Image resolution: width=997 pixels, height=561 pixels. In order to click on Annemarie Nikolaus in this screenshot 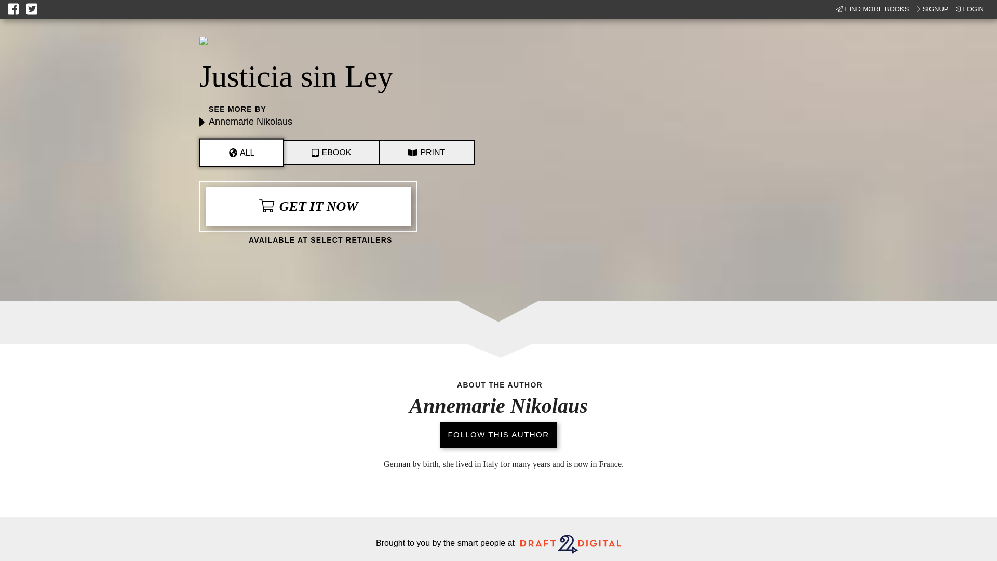, I will do `click(250, 122)`.